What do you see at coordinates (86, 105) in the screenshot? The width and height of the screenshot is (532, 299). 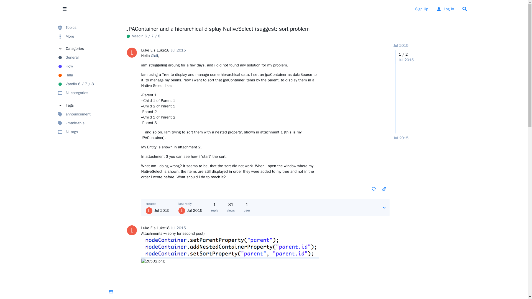 I see `Toggle section` at bounding box center [86, 105].